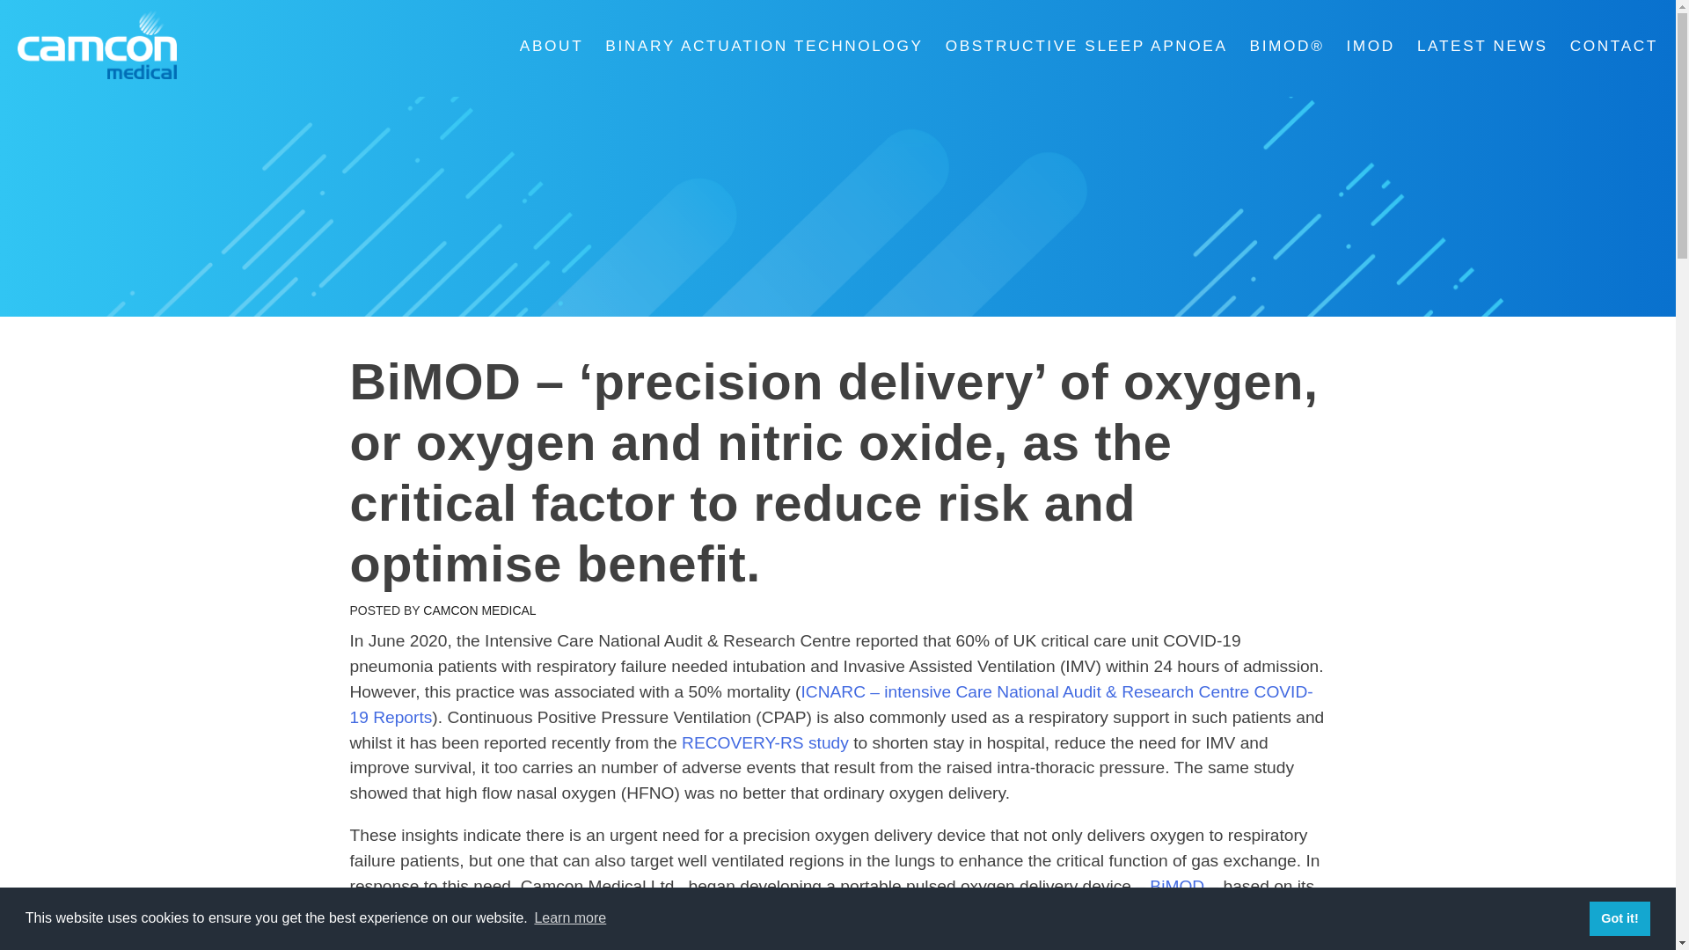 The width and height of the screenshot is (1689, 950). Describe the element at coordinates (752, 46) in the screenshot. I see `BINARY ACTUATION TECHNOLOGY` at that location.